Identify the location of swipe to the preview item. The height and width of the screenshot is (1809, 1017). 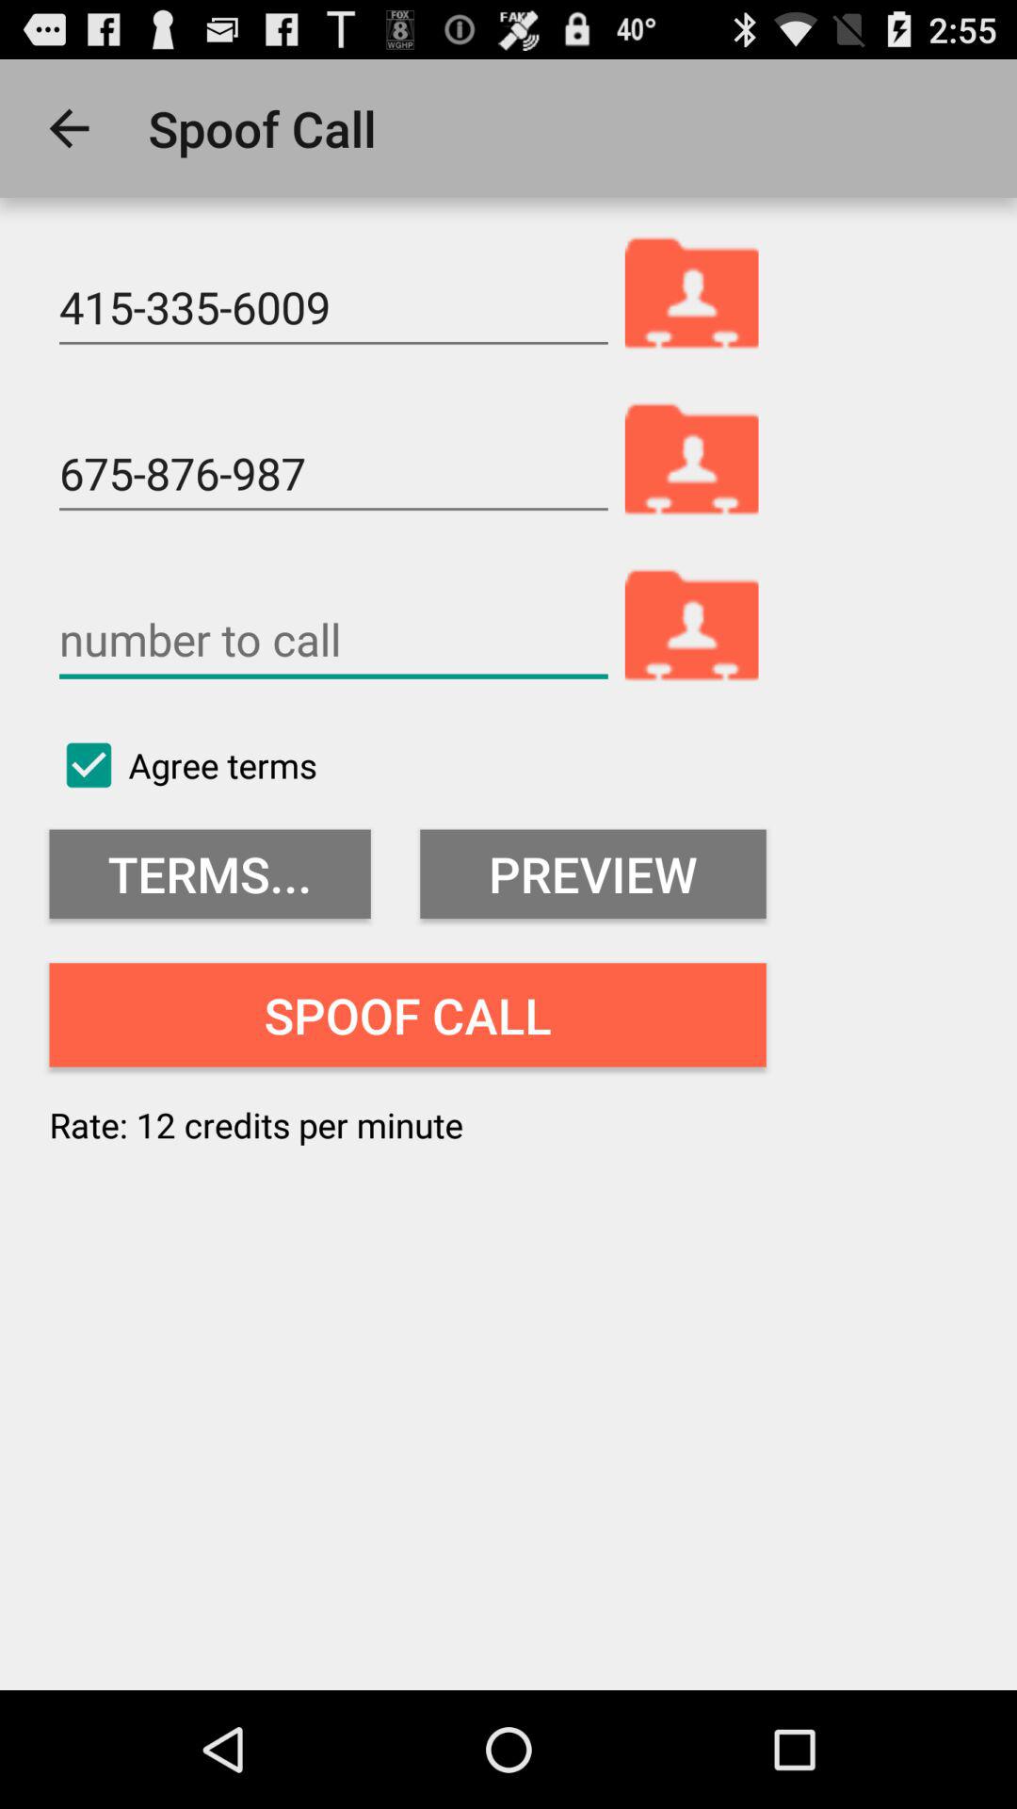
(593, 874).